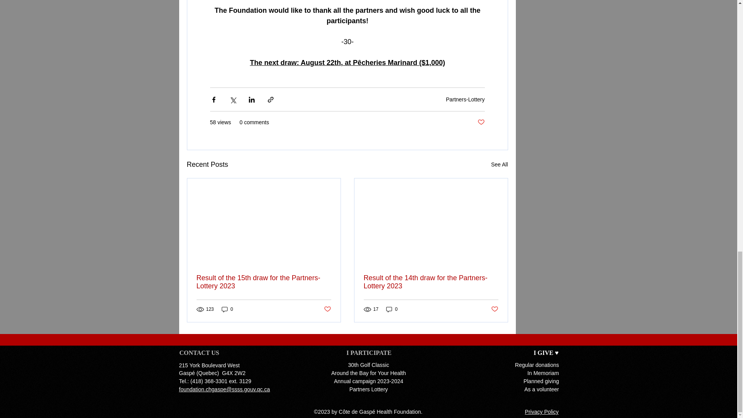 The height and width of the screenshot is (418, 743). What do you see at coordinates (465, 99) in the screenshot?
I see `Partners-Lottery` at bounding box center [465, 99].